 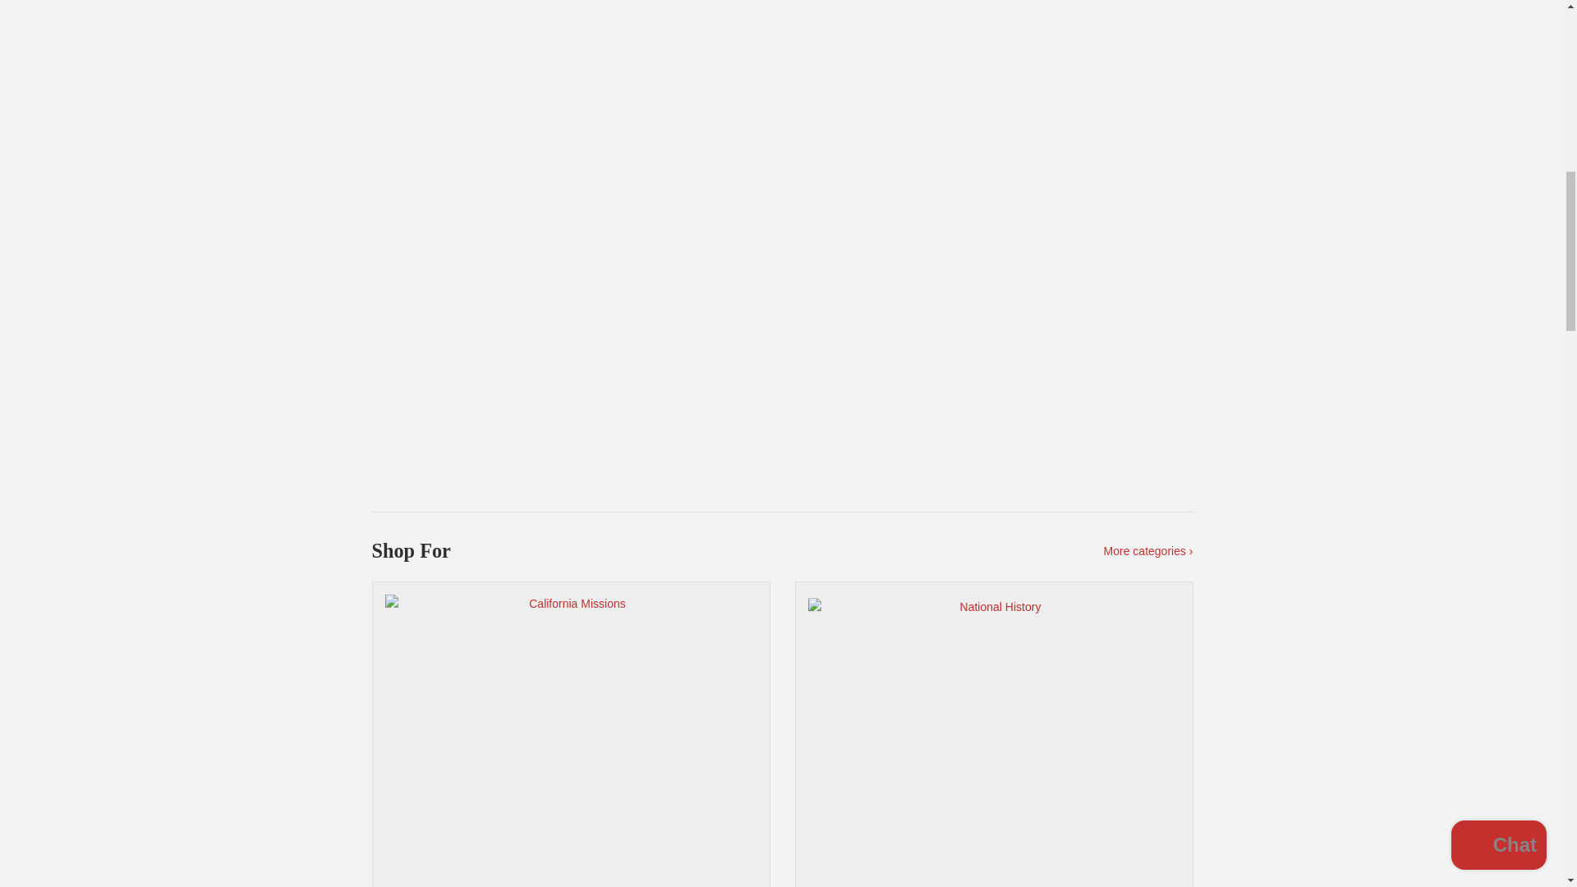 What do you see at coordinates (570, 734) in the screenshot?
I see `Browse our California Missions collection` at bounding box center [570, 734].